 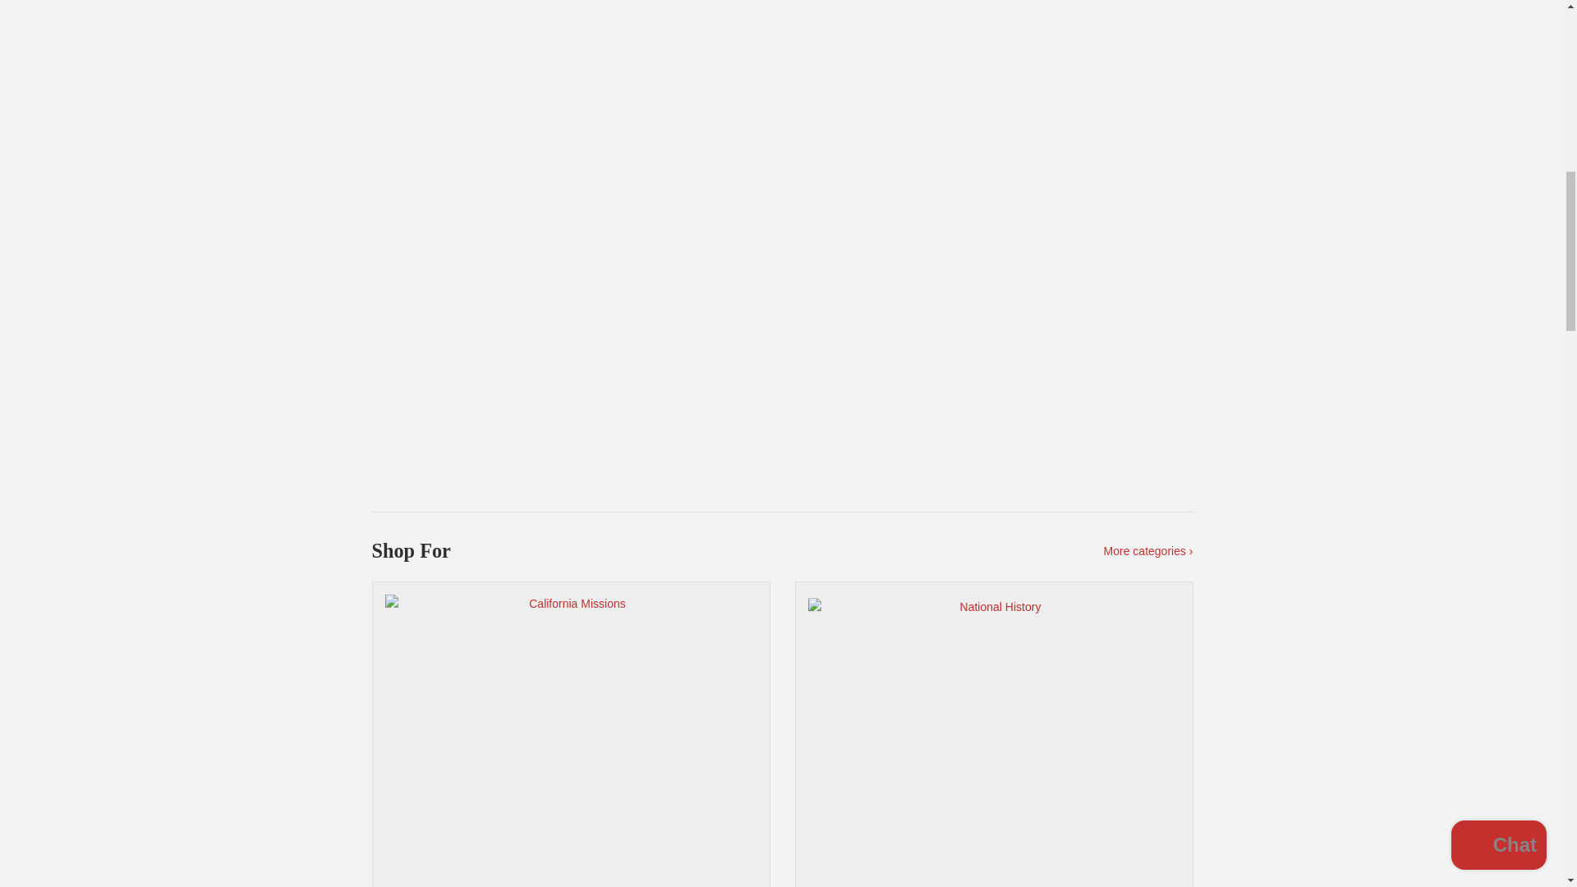 What do you see at coordinates (570, 734) in the screenshot?
I see `Browse our California Missions collection` at bounding box center [570, 734].